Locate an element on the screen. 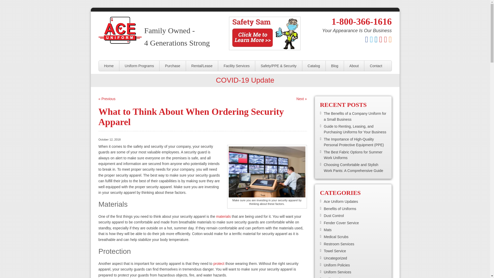 This screenshot has height=278, width=494. COVID-19 Update is located at coordinates (245, 80).